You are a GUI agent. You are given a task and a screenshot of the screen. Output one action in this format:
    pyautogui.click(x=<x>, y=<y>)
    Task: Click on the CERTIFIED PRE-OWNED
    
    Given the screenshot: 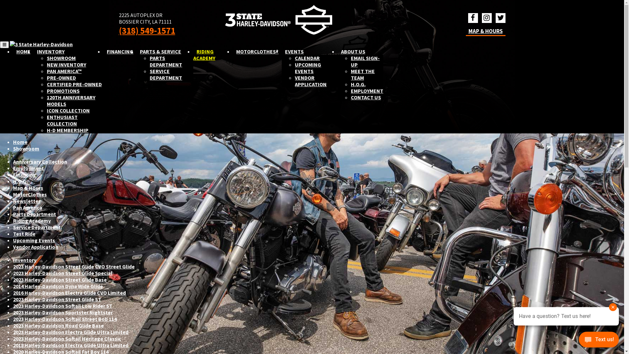 What is the action you would take?
    pyautogui.click(x=74, y=84)
    